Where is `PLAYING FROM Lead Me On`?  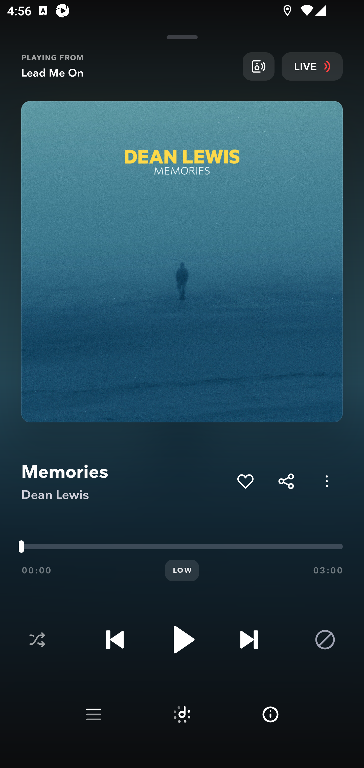
PLAYING FROM Lead Me On is located at coordinates (128, 66).